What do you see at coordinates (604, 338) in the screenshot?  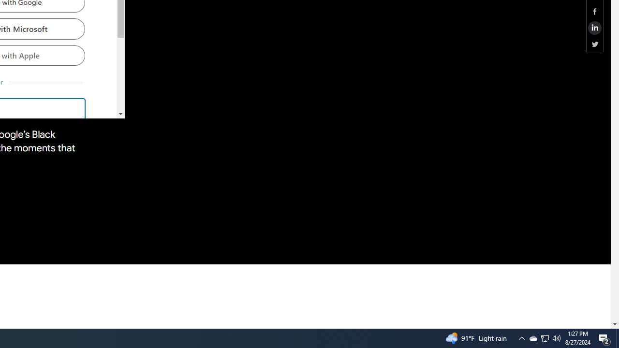 I see `Action Center, 2 new notifications` at bounding box center [604, 338].